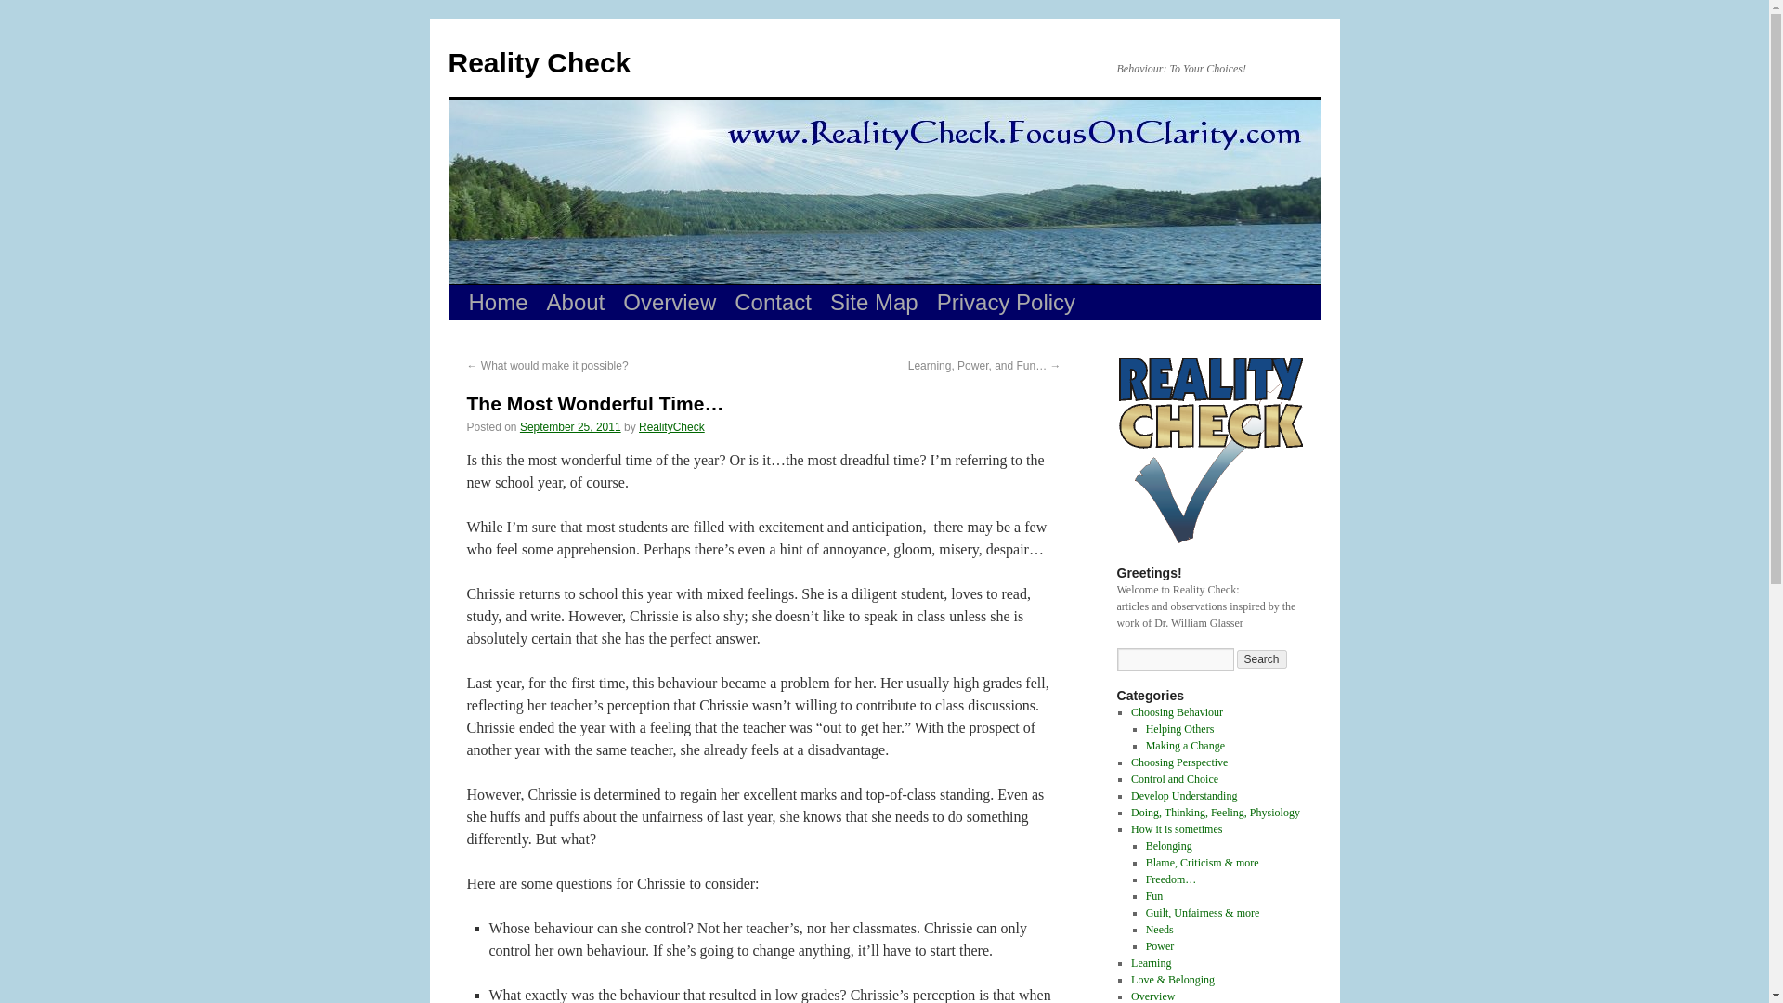  What do you see at coordinates (1177, 712) in the screenshot?
I see `Choosing Behaviour` at bounding box center [1177, 712].